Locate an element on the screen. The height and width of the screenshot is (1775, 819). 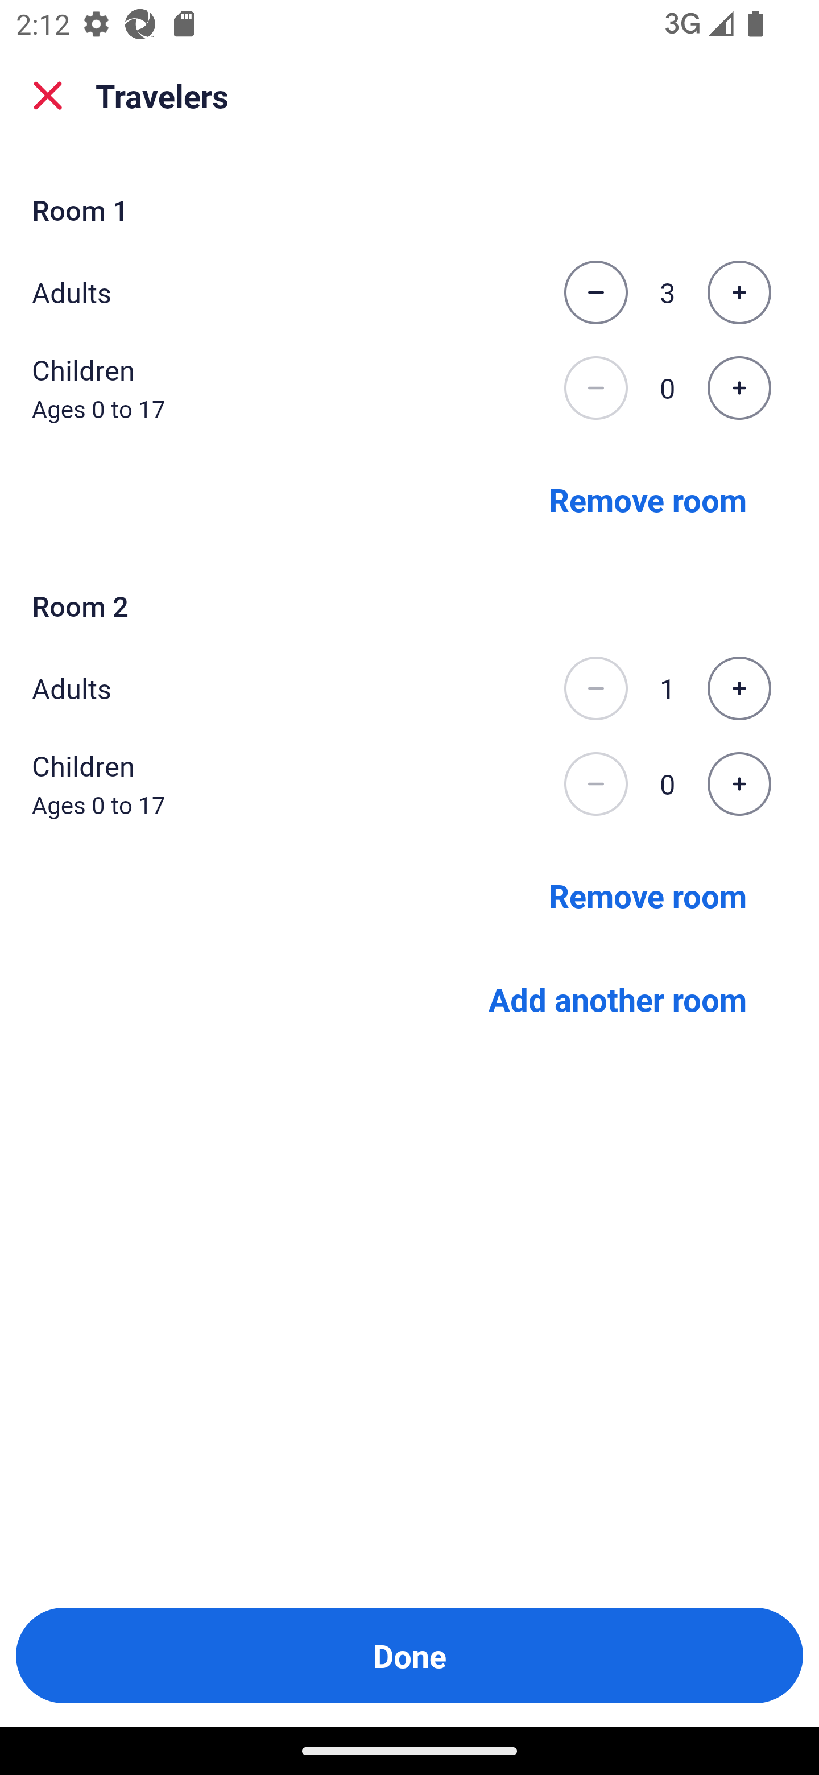
Decrease the number of children is located at coordinates (595, 784).